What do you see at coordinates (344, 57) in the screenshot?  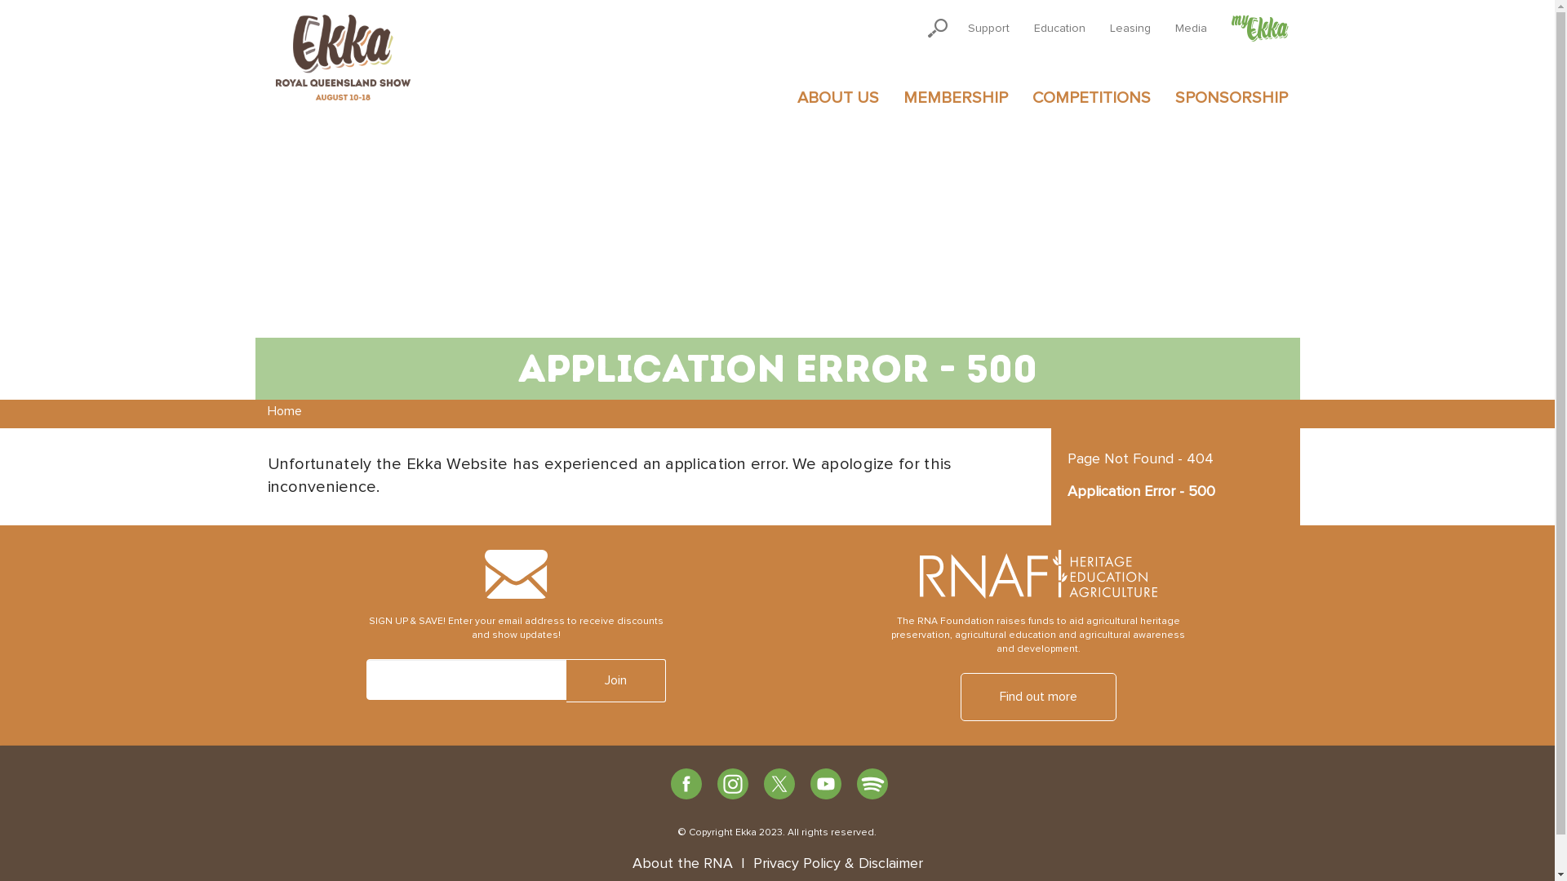 I see `Ekka logo` at bounding box center [344, 57].